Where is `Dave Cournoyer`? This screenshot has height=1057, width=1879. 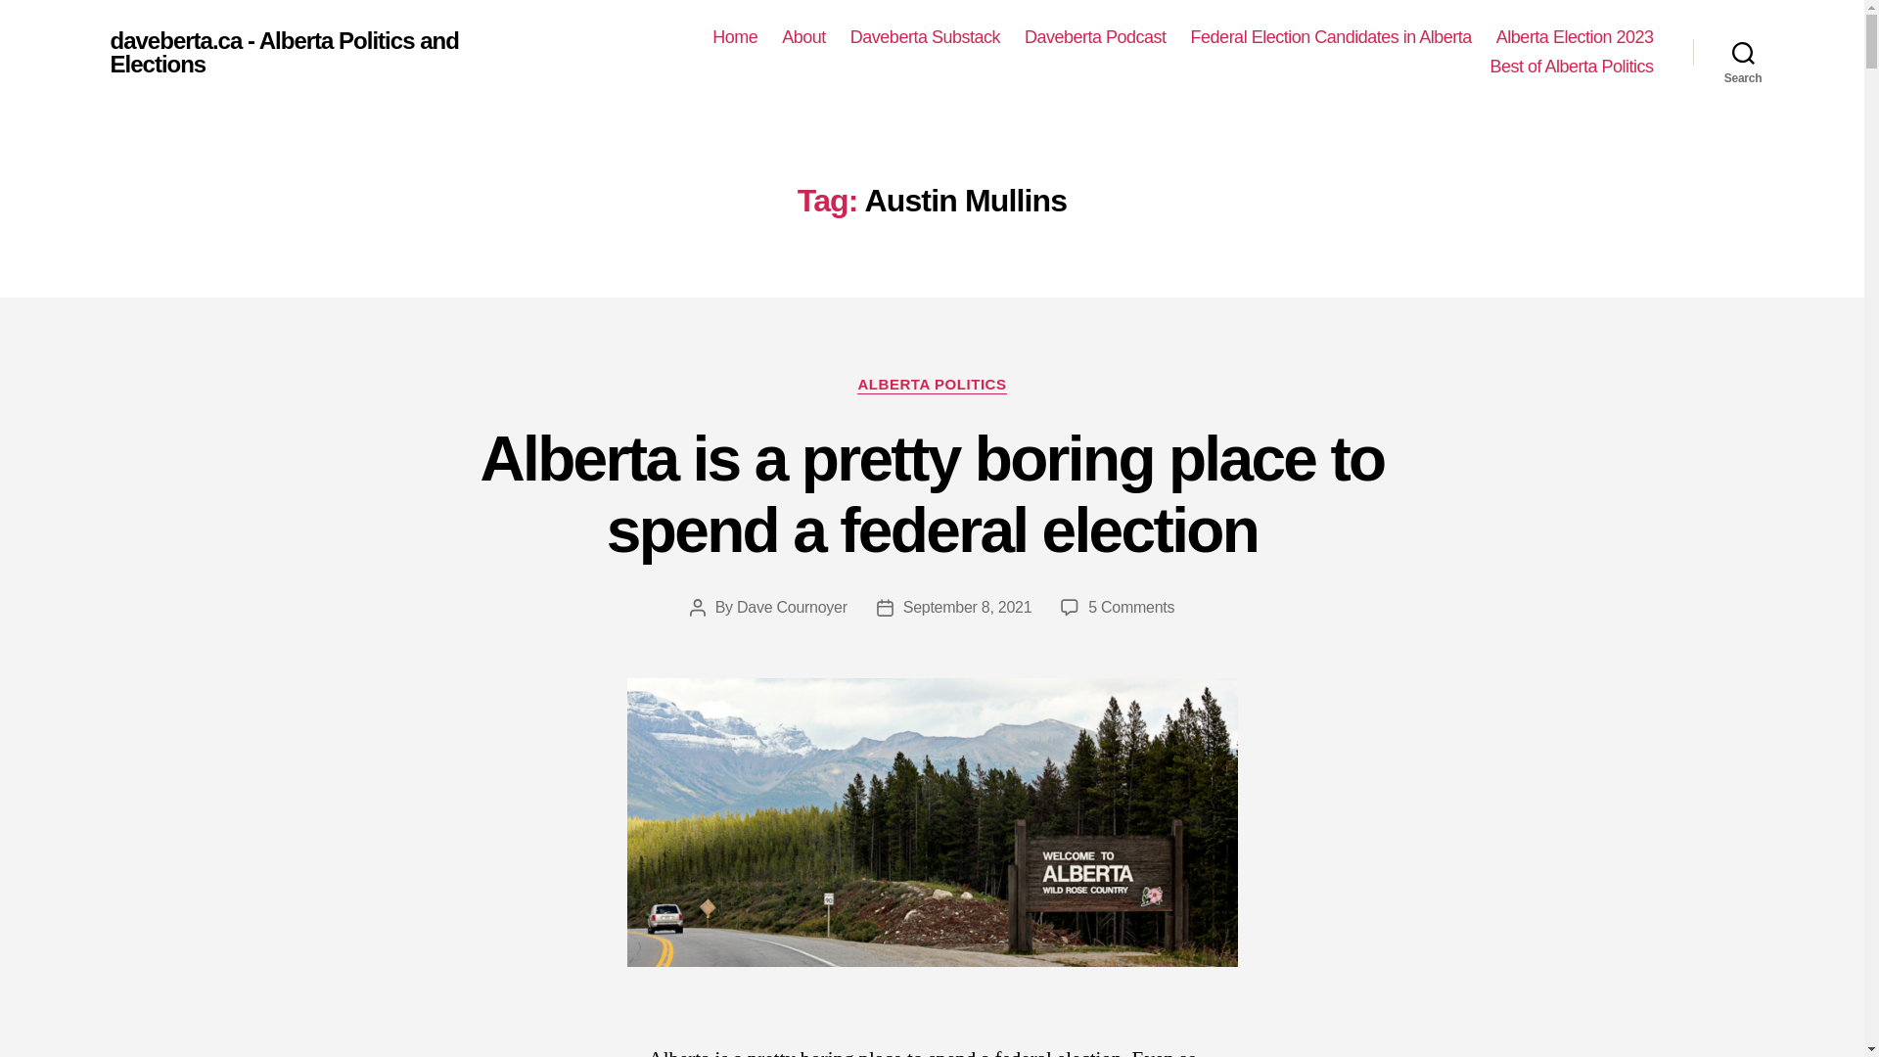 Dave Cournoyer is located at coordinates (791, 607).